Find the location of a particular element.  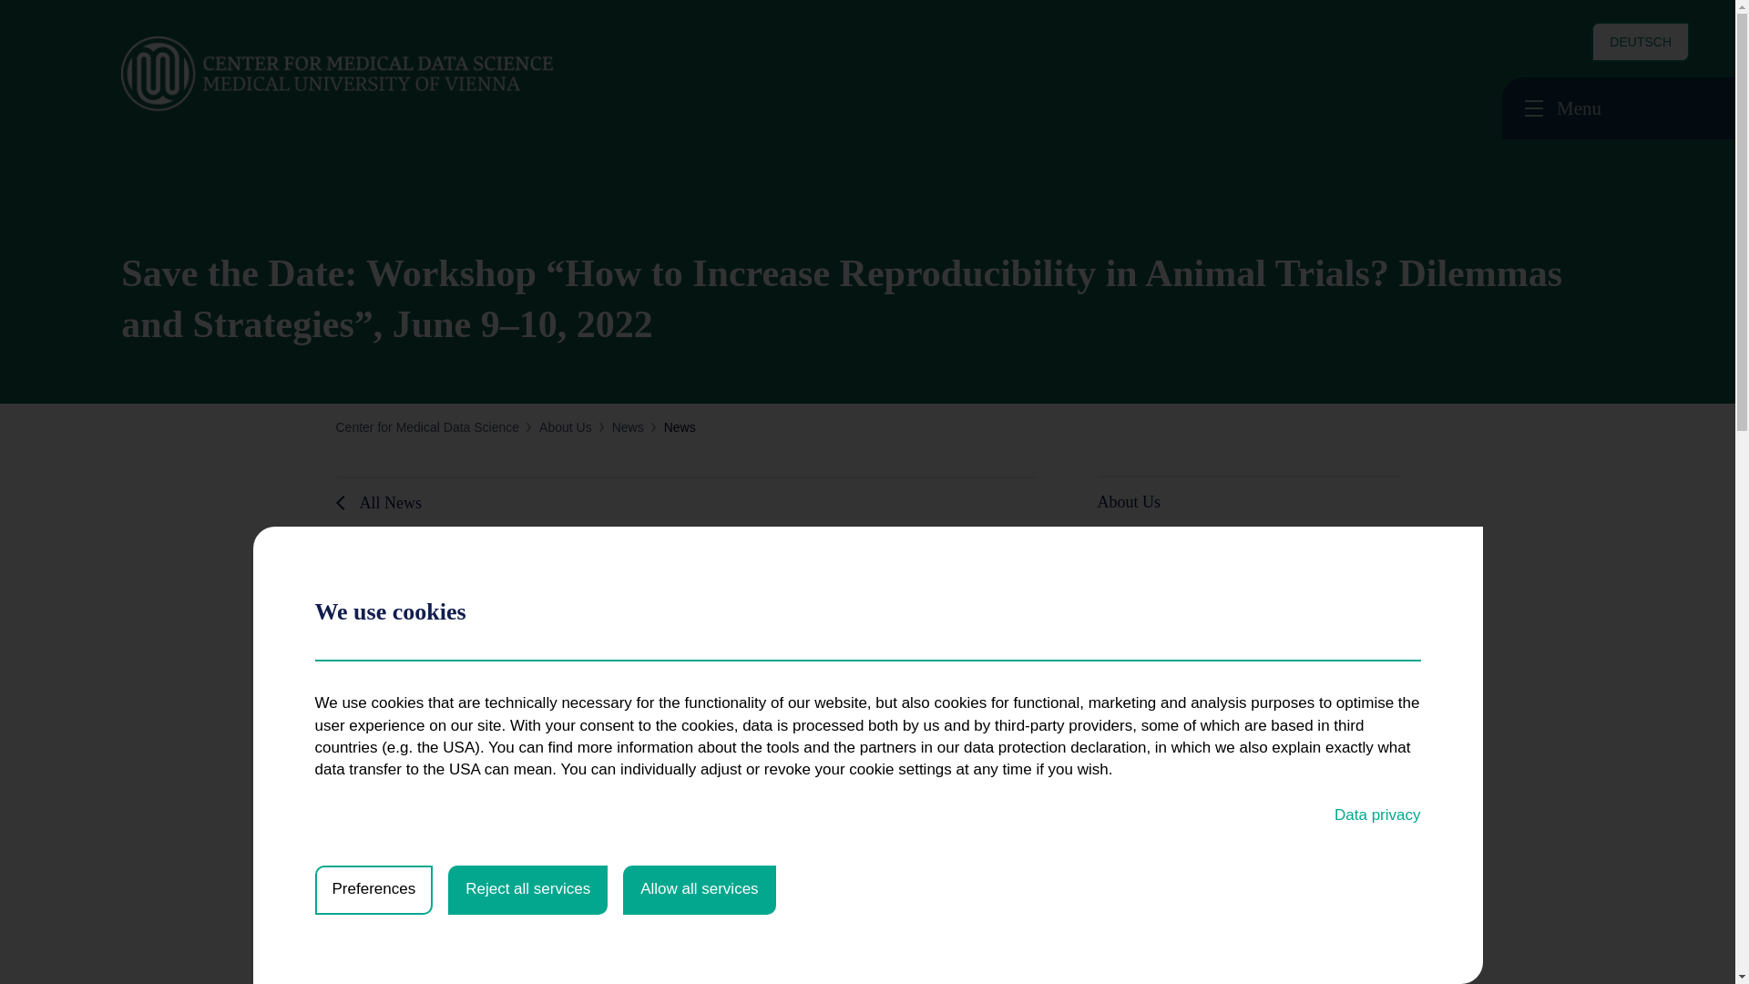

Open Positions is located at coordinates (1162, 667).